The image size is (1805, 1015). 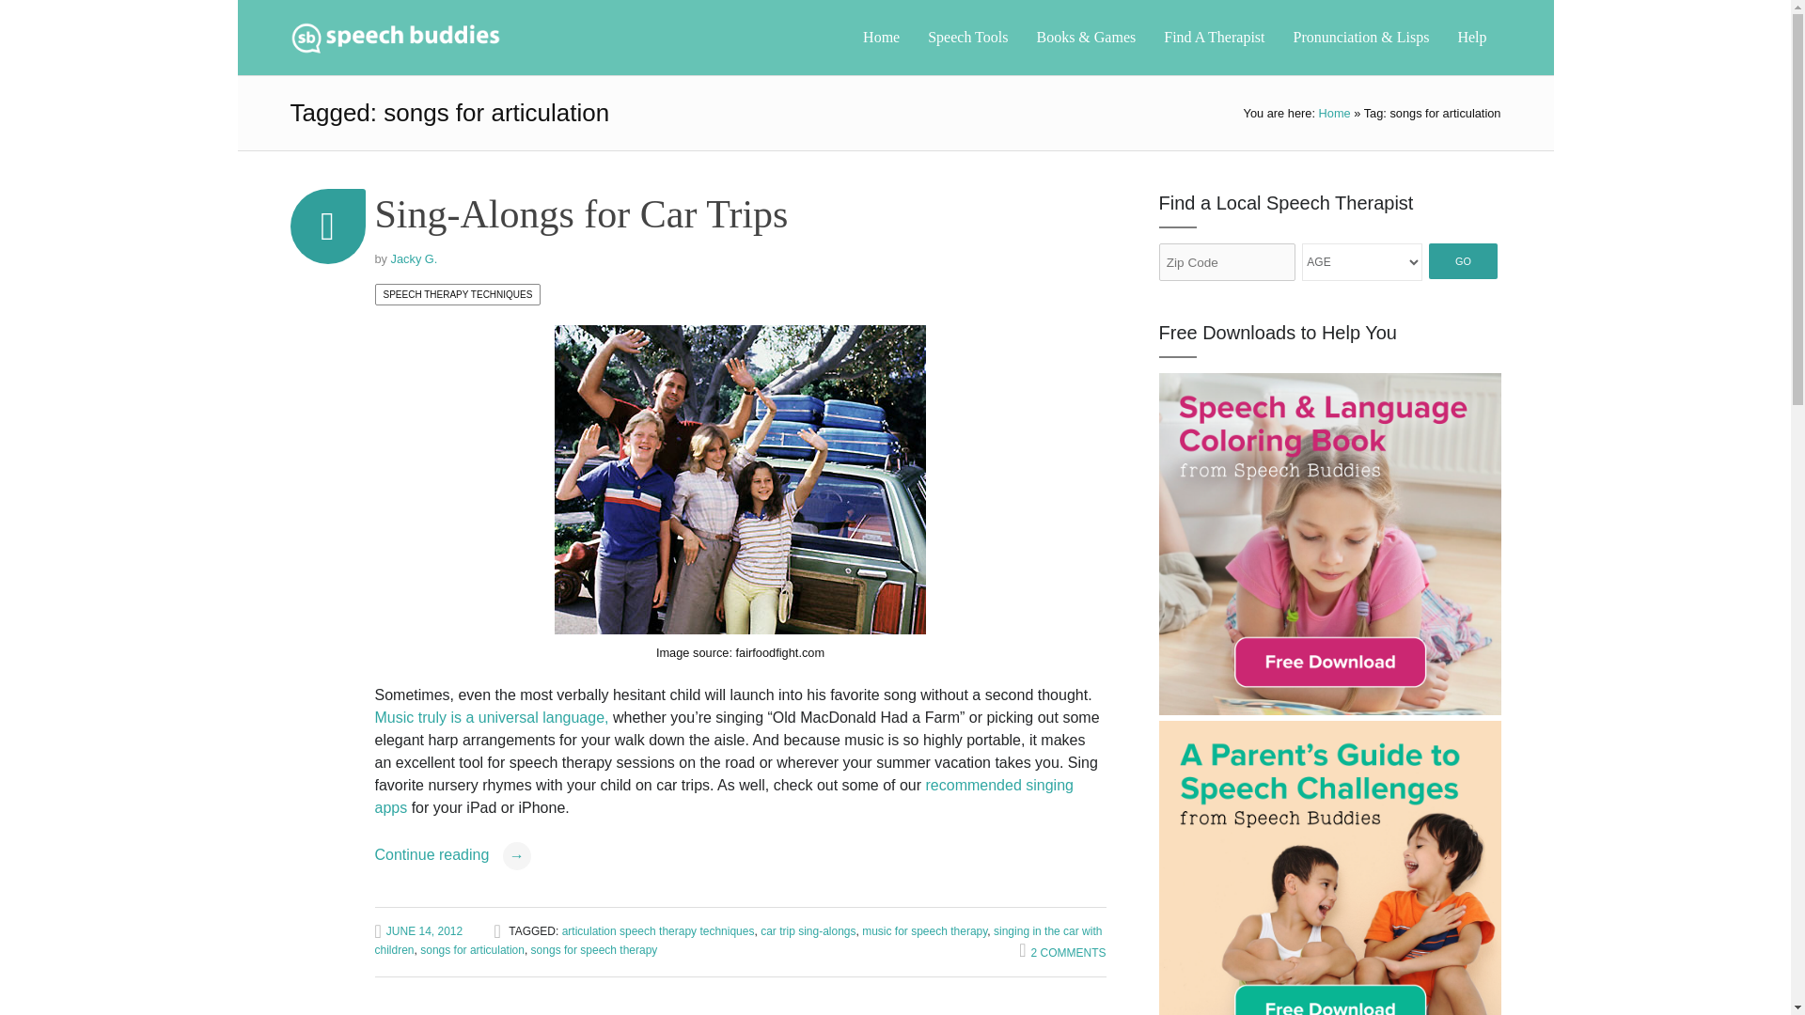 I want to click on 4:04 pm, so click(x=417, y=930).